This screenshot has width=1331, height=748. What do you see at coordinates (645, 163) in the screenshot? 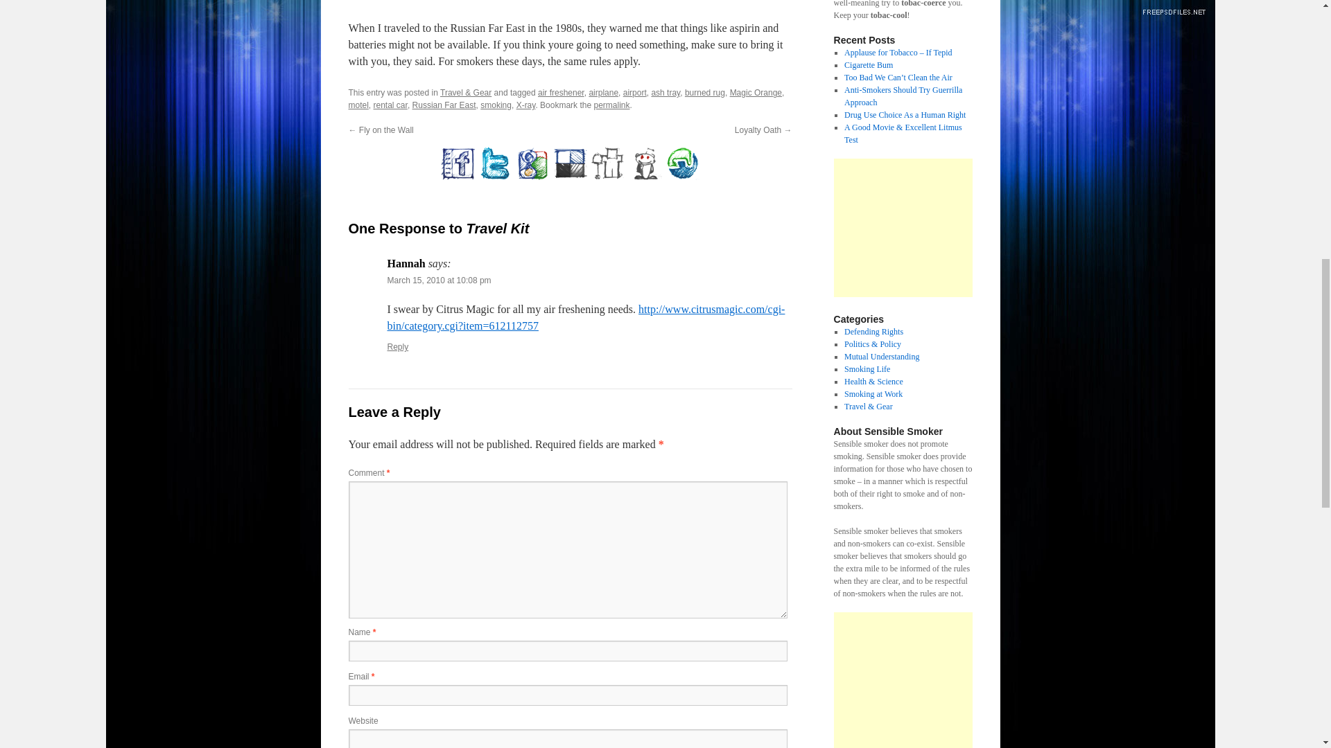
I see `Reddit` at bounding box center [645, 163].